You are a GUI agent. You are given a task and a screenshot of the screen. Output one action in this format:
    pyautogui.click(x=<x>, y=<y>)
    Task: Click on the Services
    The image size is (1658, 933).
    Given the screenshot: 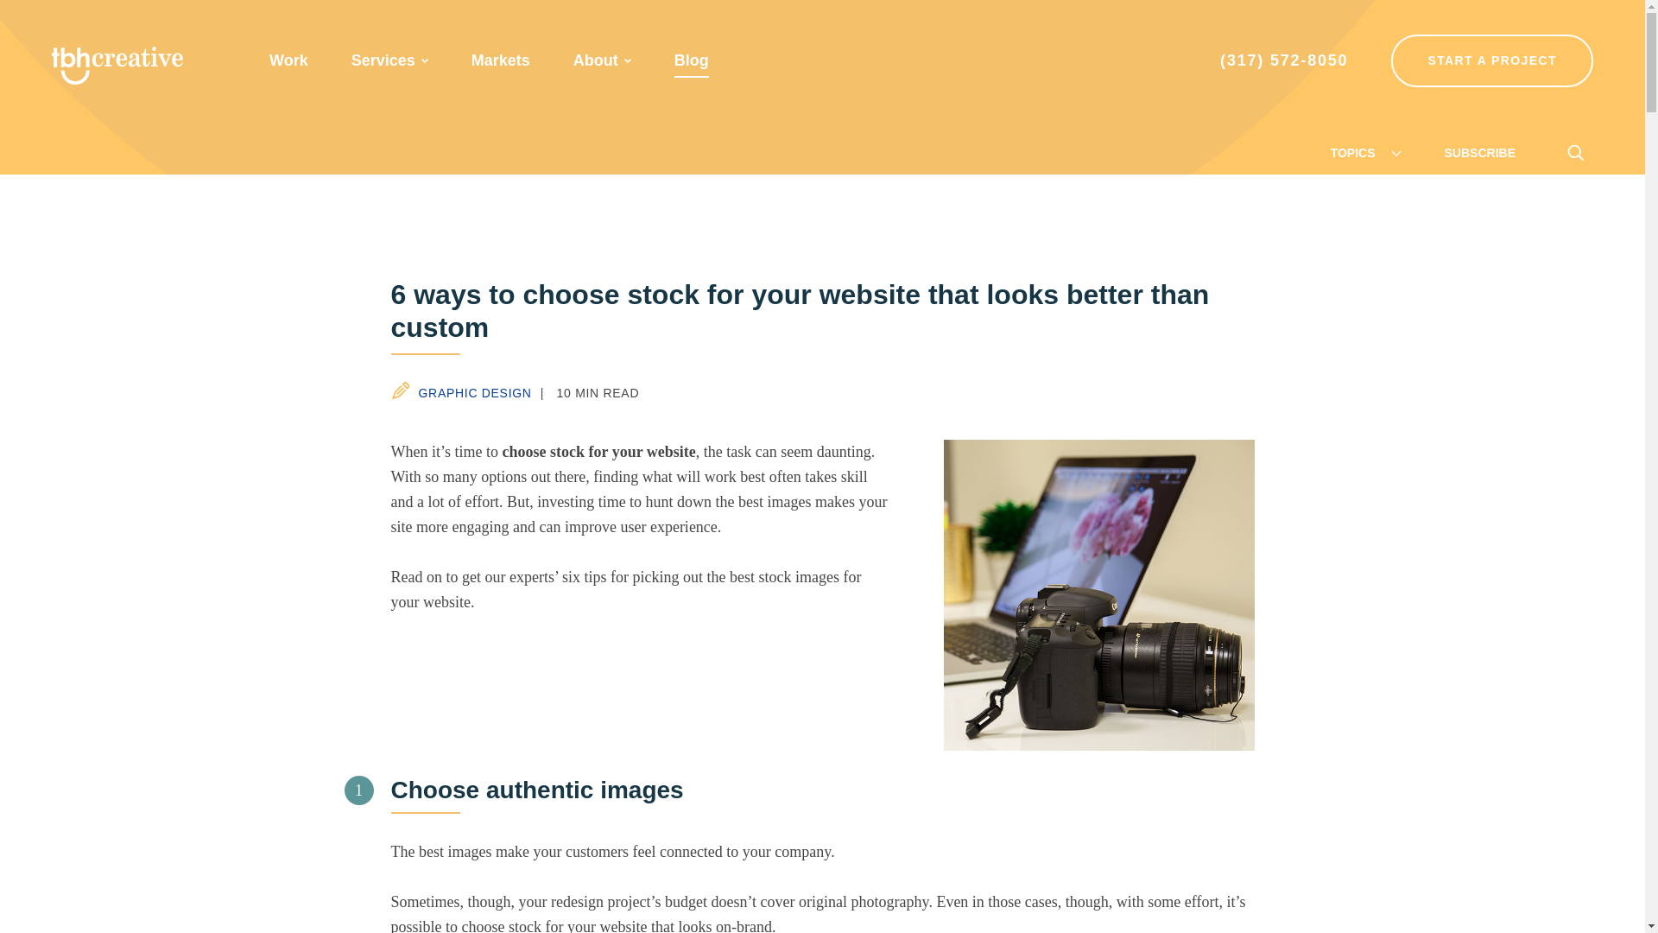 What is the action you would take?
    pyautogui.click(x=383, y=60)
    